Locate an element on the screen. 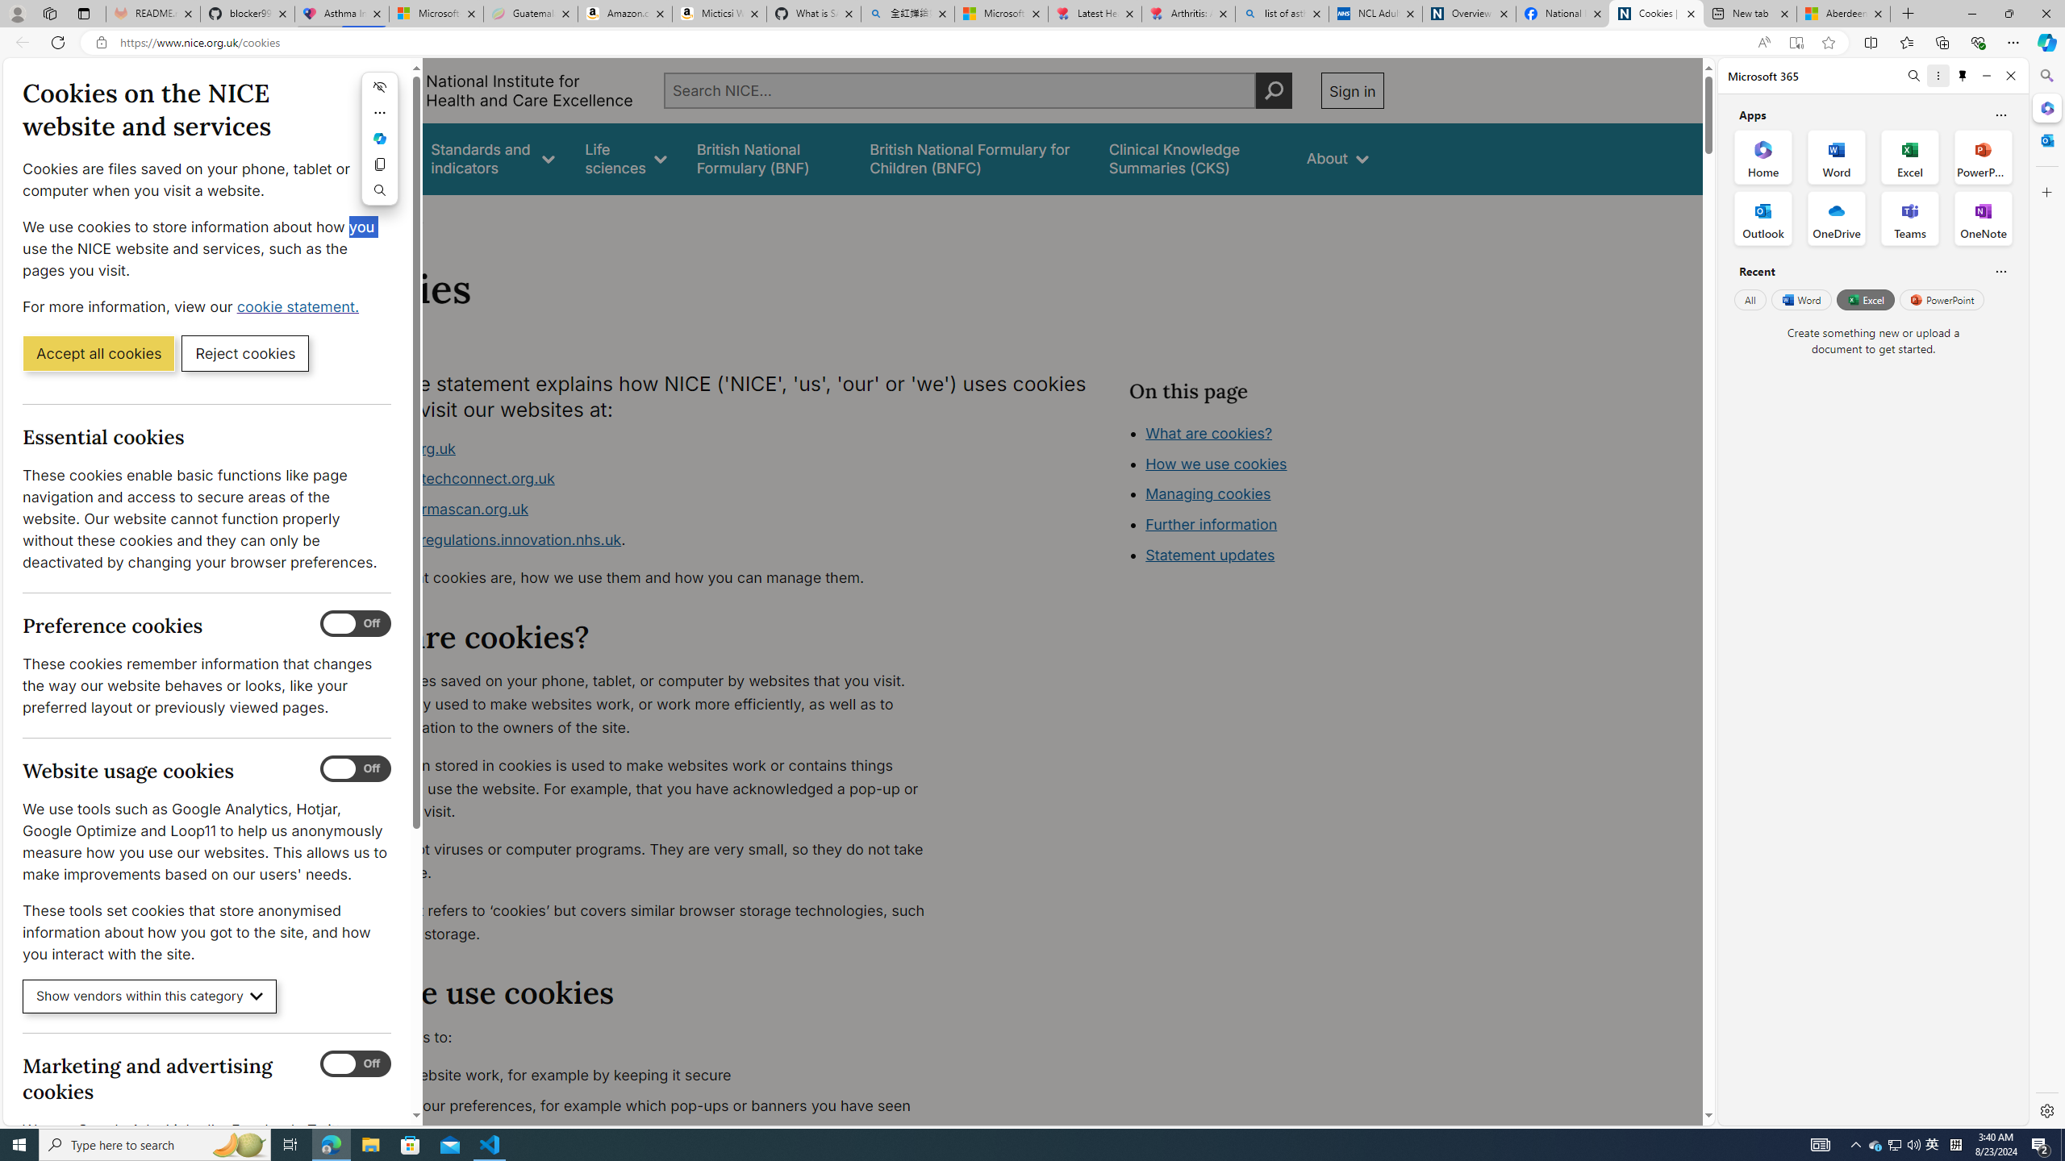  How we use cookies is located at coordinates (1271, 553).